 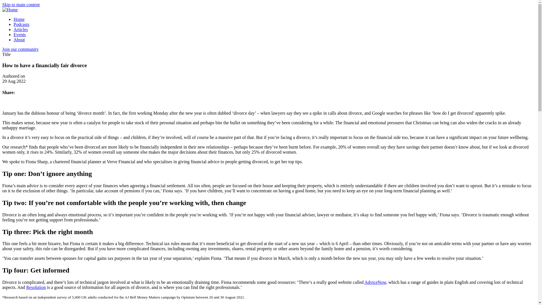 I want to click on Join our community, so click(x=20, y=49).